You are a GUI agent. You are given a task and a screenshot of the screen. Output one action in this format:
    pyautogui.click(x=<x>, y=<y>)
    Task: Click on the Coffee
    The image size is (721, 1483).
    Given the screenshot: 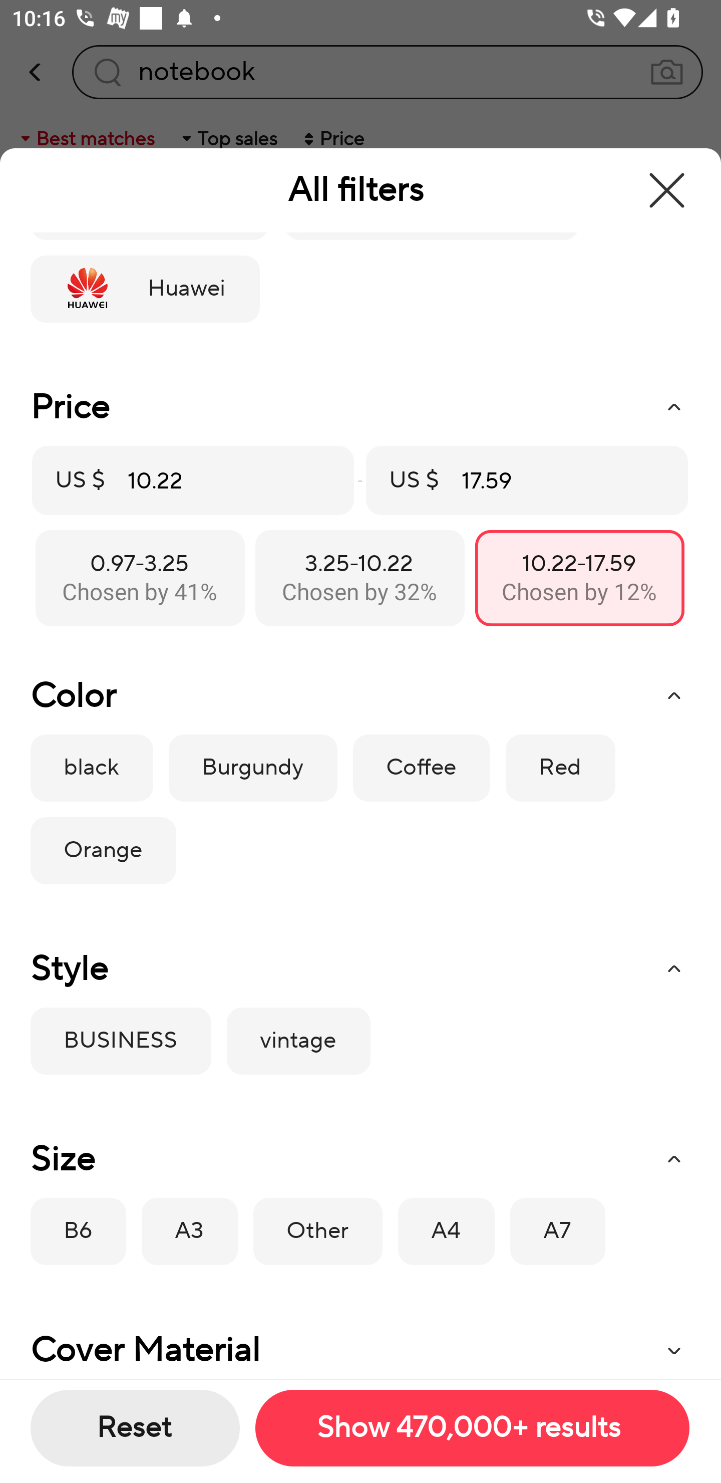 What is the action you would take?
    pyautogui.click(x=422, y=768)
    